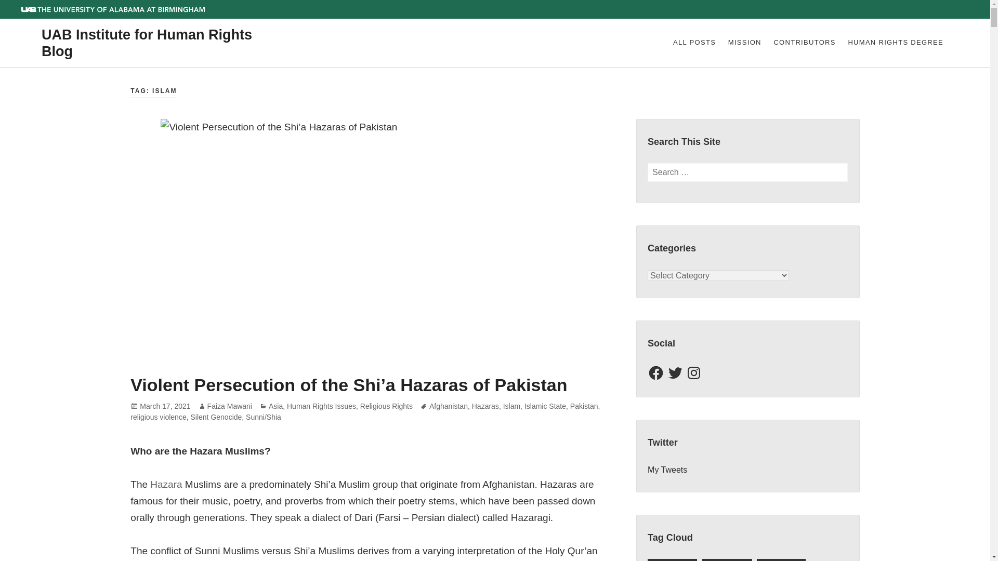 This screenshot has width=998, height=561. I want to click on March 17, 2021, so click(165, 406).